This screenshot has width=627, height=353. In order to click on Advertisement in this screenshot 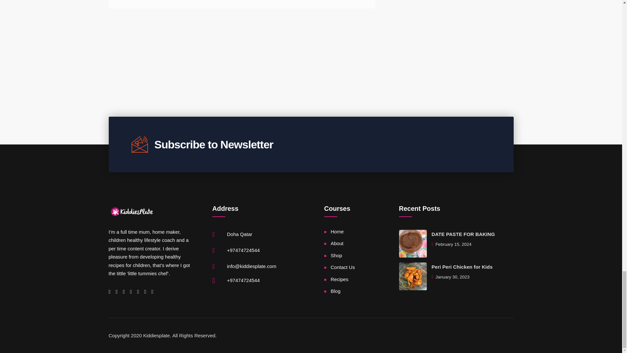, I will do `click(311, 62)`.